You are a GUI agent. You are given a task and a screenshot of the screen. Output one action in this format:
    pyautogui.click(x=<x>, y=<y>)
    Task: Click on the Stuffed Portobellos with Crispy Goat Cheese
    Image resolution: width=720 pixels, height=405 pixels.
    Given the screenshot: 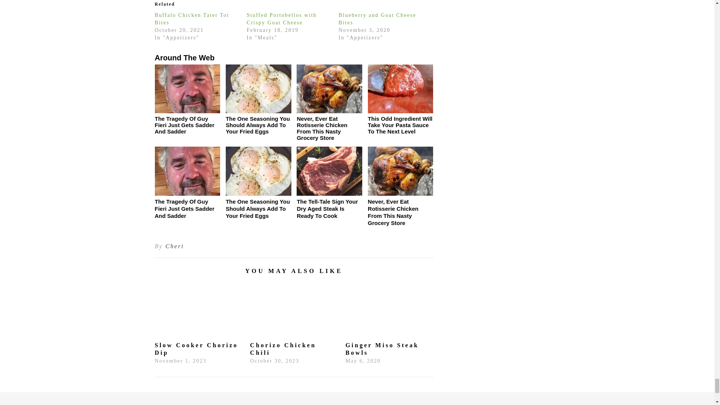 What is the action you would take?
    pyautogui.click(x=282, y=18)
    